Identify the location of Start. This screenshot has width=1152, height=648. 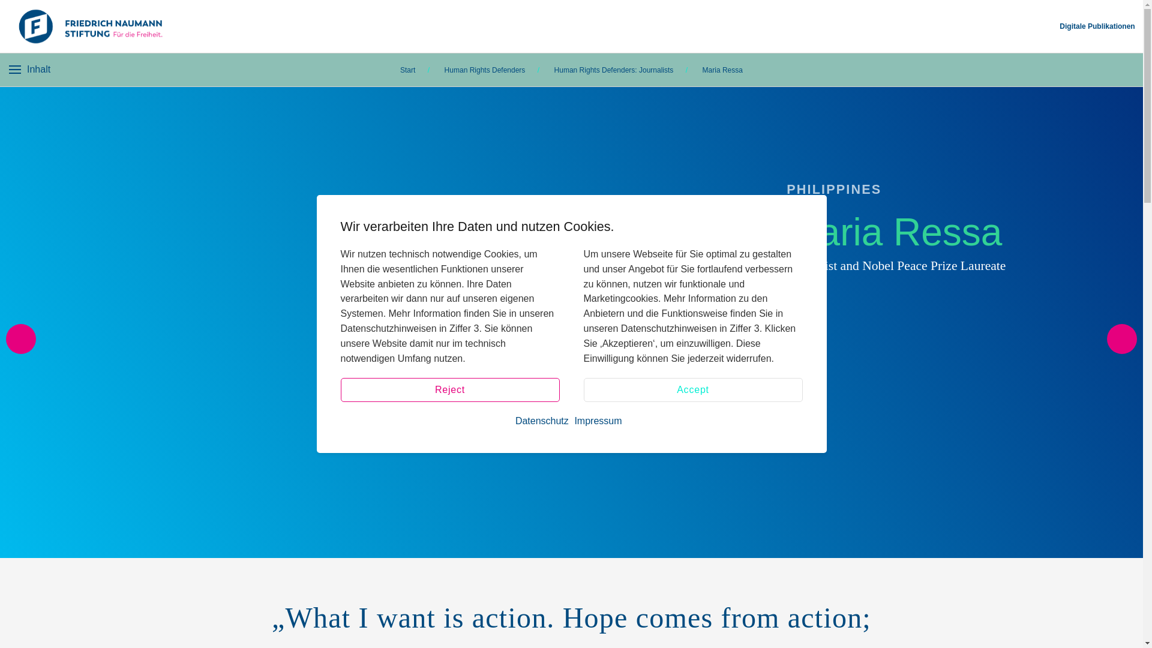
(407, 70).